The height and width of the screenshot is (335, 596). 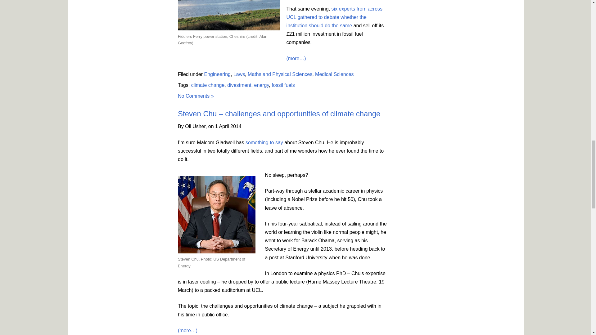 What do you see at coordinates (239, 74) in the screenshot?
I see `Laws` at bounding box center [239, 74].